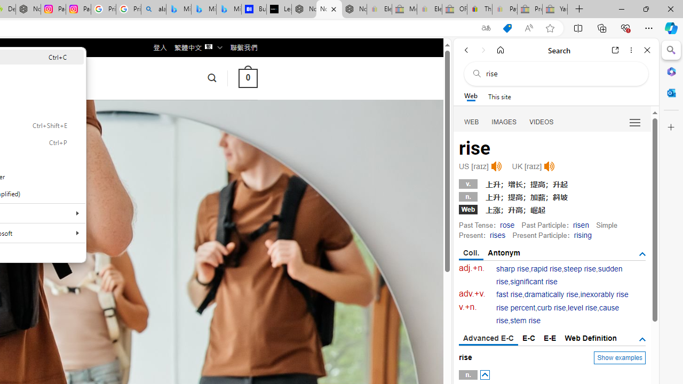 The width and height of the screenshot is (683, 384). What do you see at coordinates (583, 235) in the screenshot?
I see `rising` at bounding box center [583, 235].